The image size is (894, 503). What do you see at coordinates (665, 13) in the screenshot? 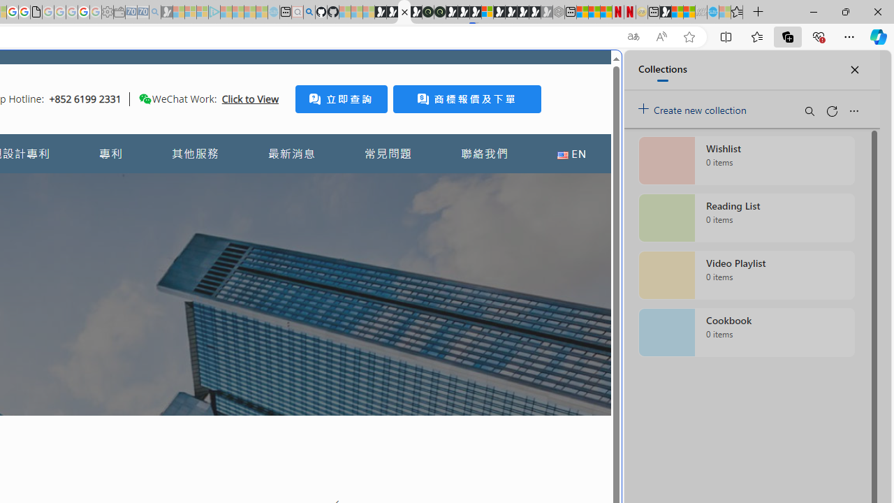
I see `MSN` at bounding box center [665, 13].